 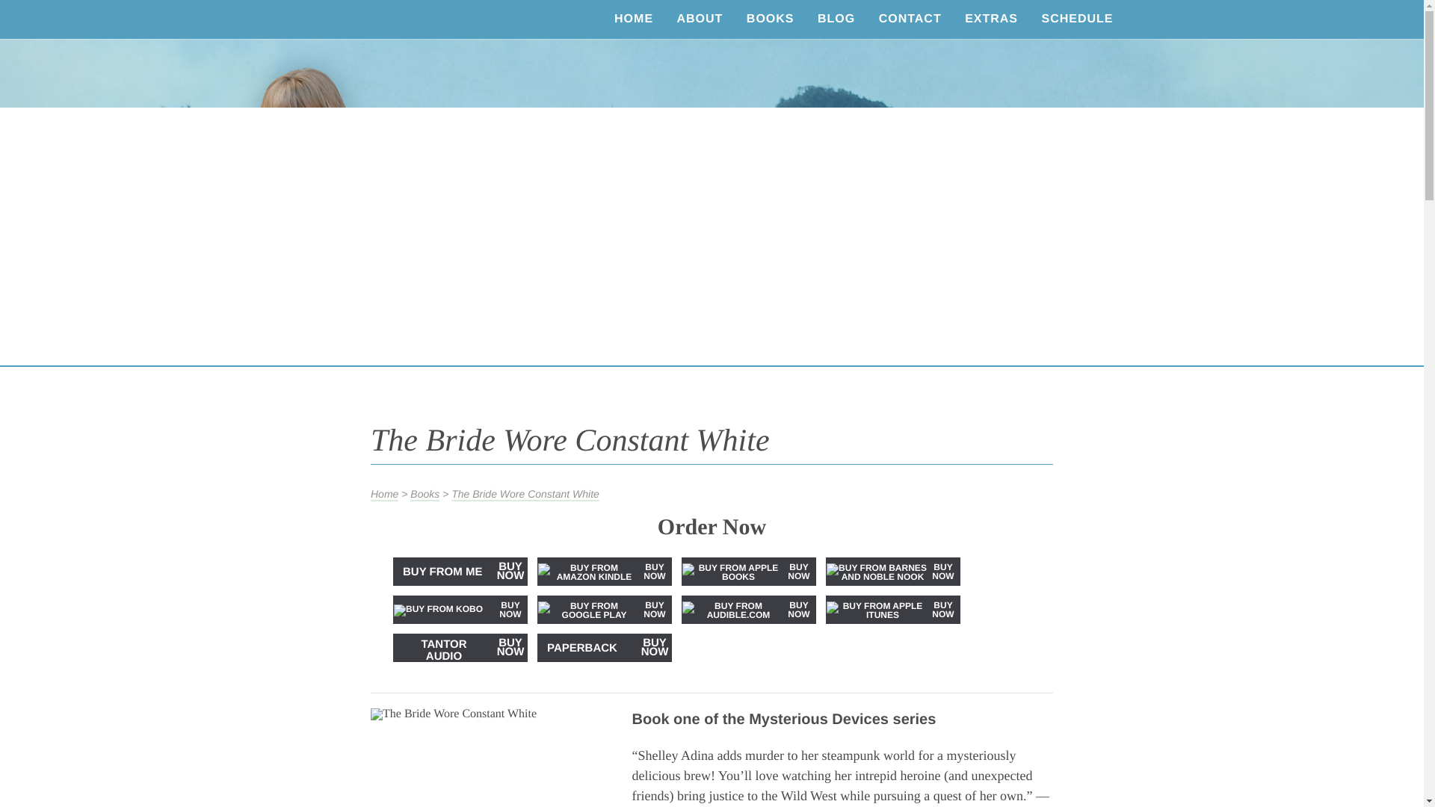 I want to click on BUY FROM ME, so click(x=442, y=572).